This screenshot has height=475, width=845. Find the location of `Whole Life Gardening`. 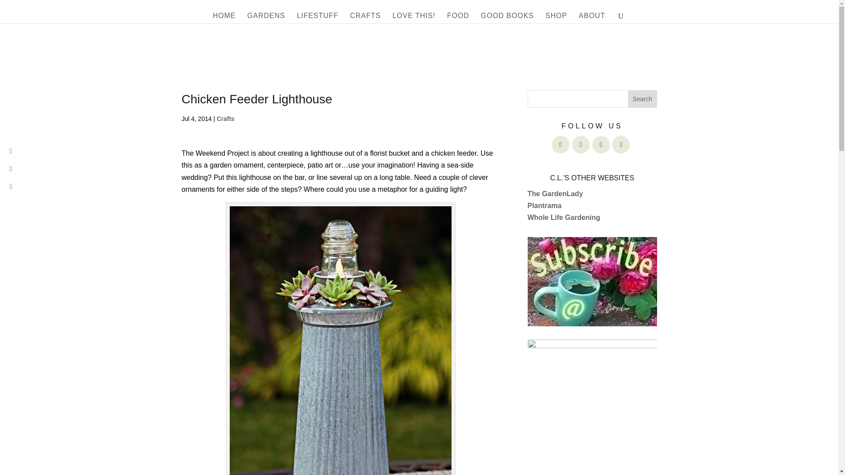

Whole Life Gardening is located at coordinates (563, 217).